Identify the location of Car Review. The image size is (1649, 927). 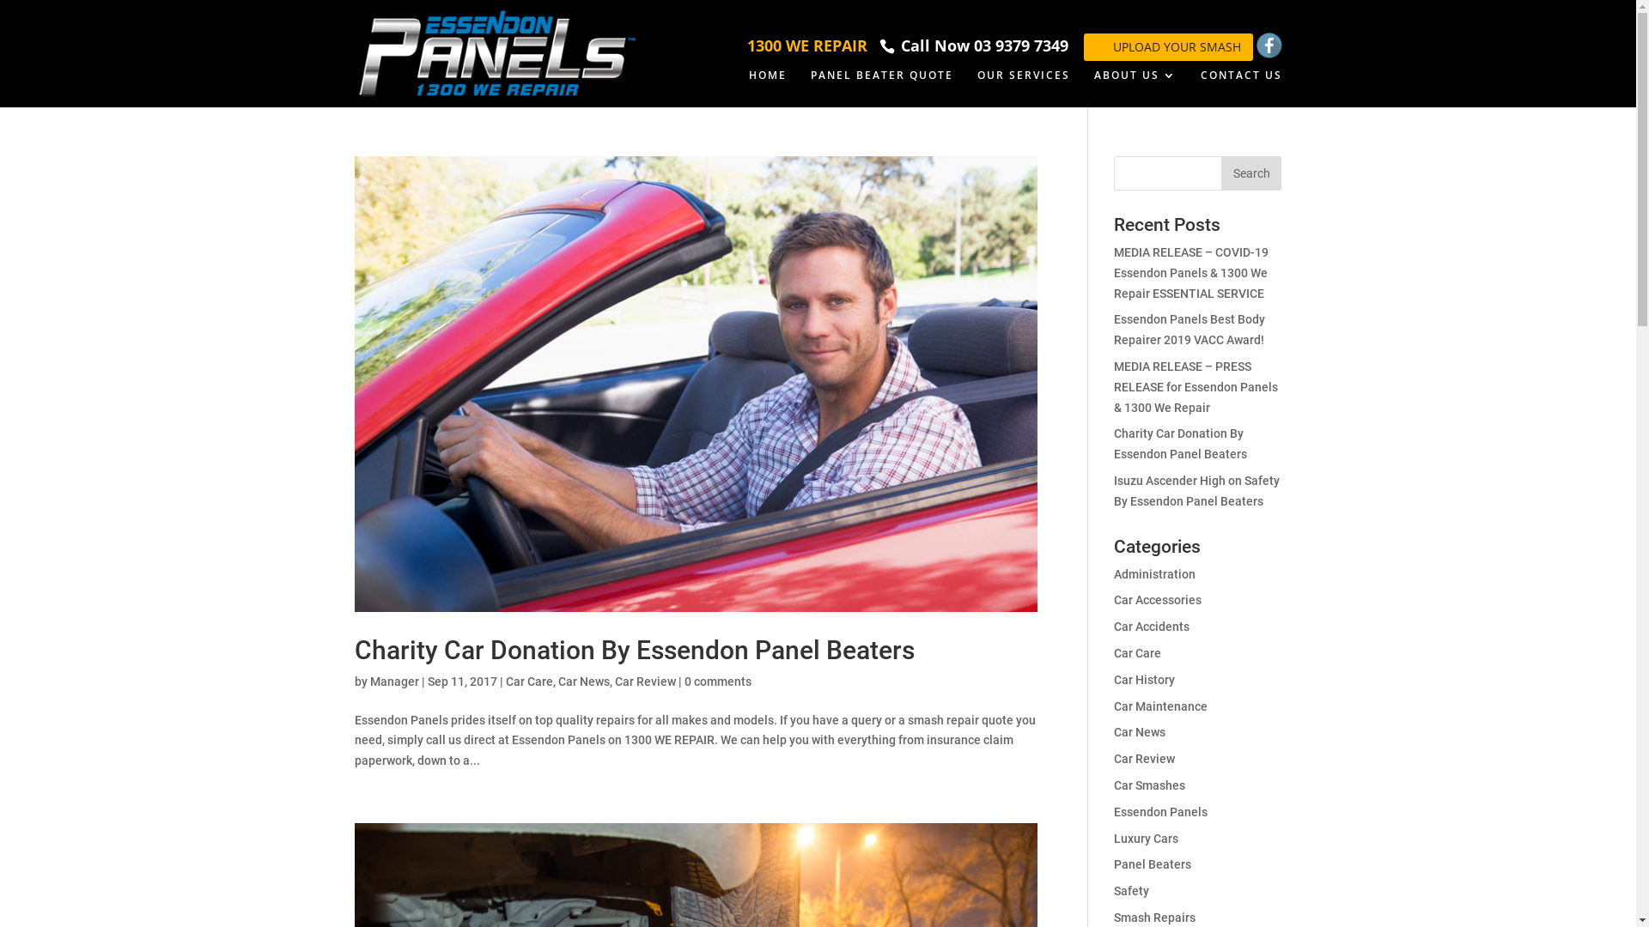
(646, 682).